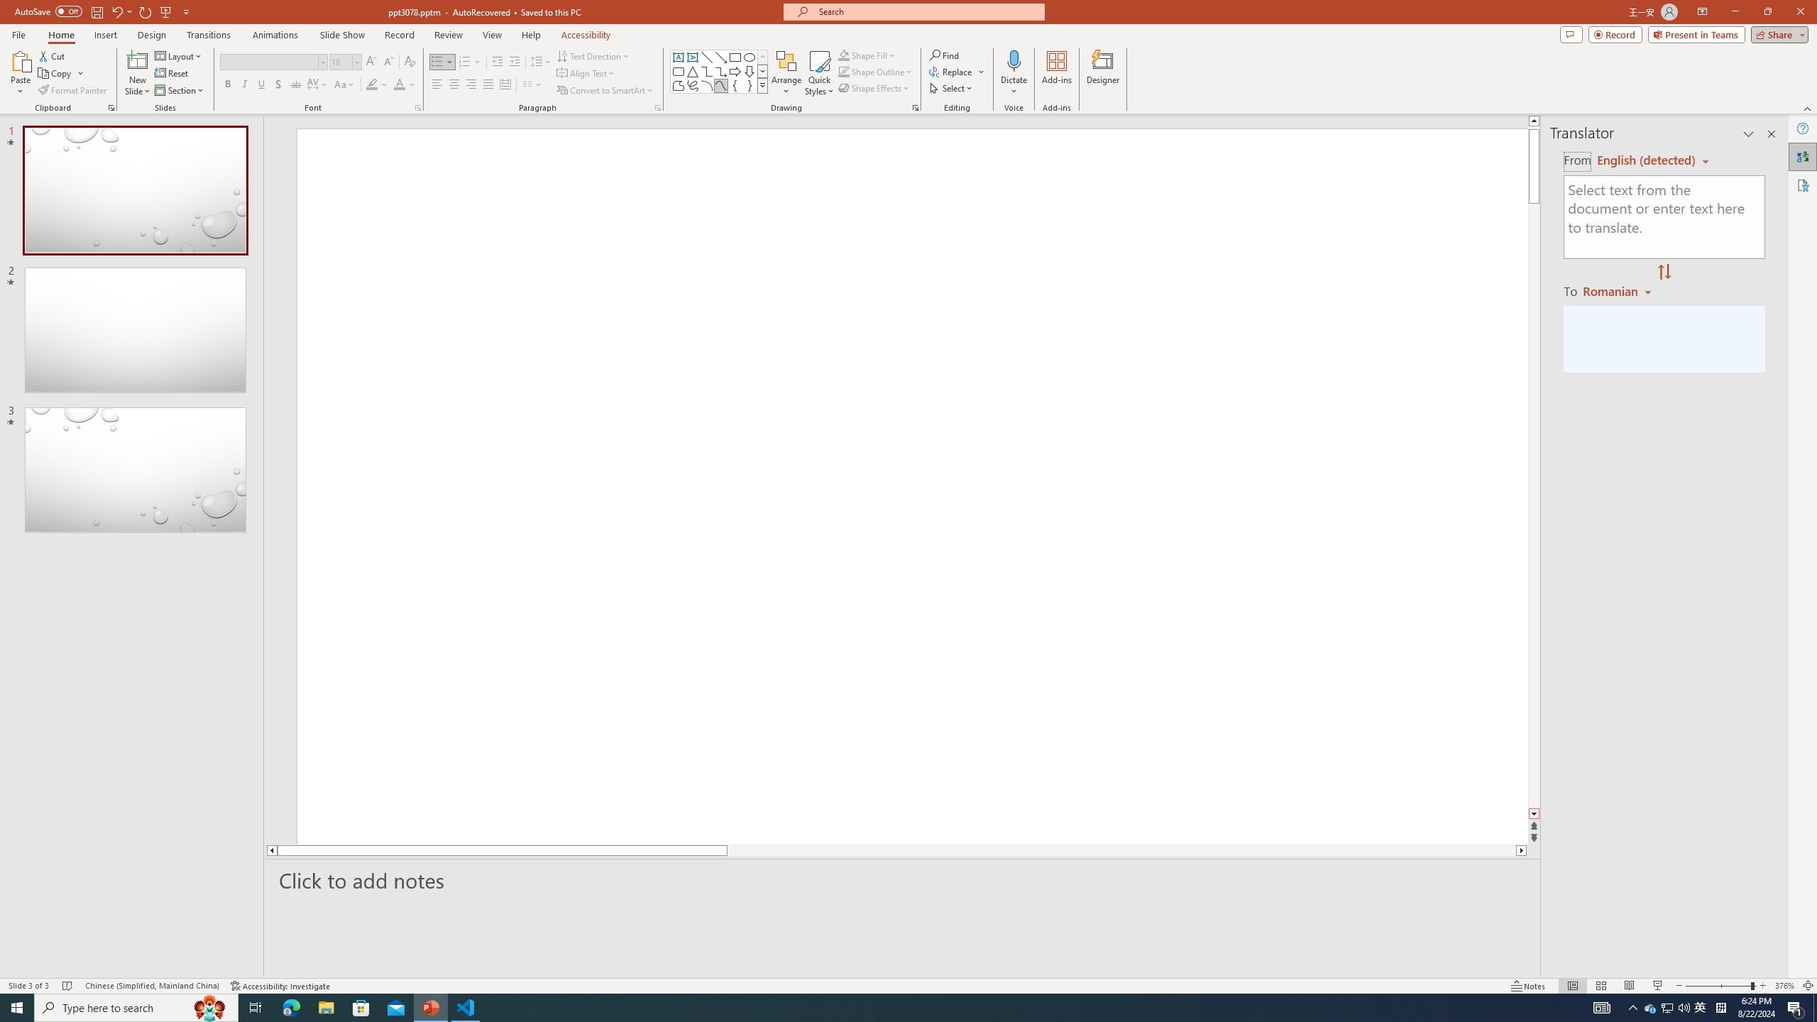 The width and height of the screenshot is (1817, 1022). Describe the element at coordinates (399, 85) in the screenshot. I see `Font Color Red` at that location.